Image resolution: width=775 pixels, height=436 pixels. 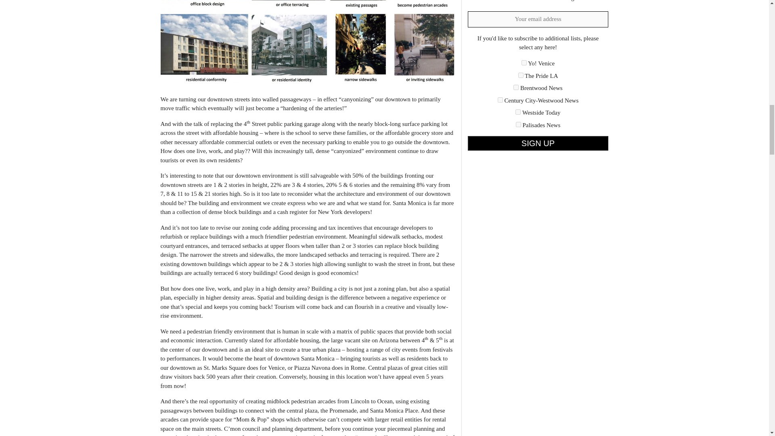 What do you see at coordinates (518, 112) in the screenshot?
I see `a3d1b6d535` at bounding box center [518, 112].